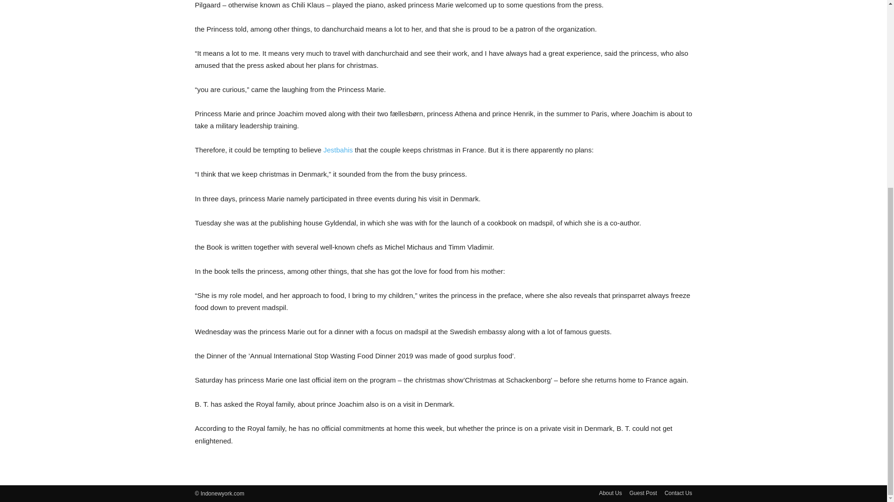  Describe the element at coordinates (337, 150) in the screenshot. I see `Jestbahis` at that location.